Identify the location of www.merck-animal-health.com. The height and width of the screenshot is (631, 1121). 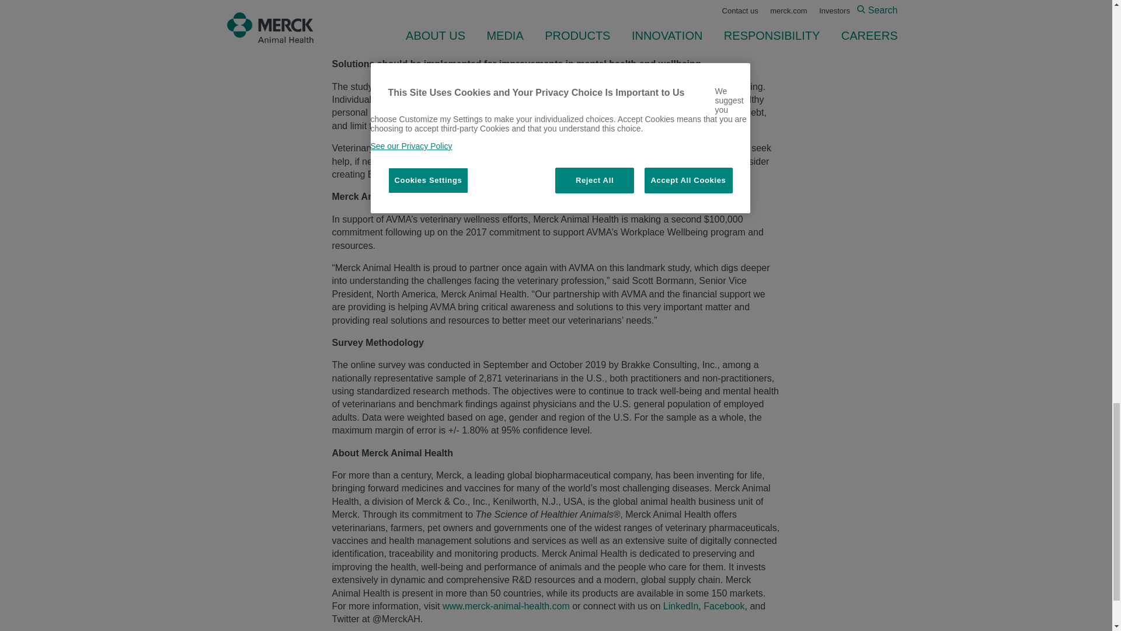
(506, 606).